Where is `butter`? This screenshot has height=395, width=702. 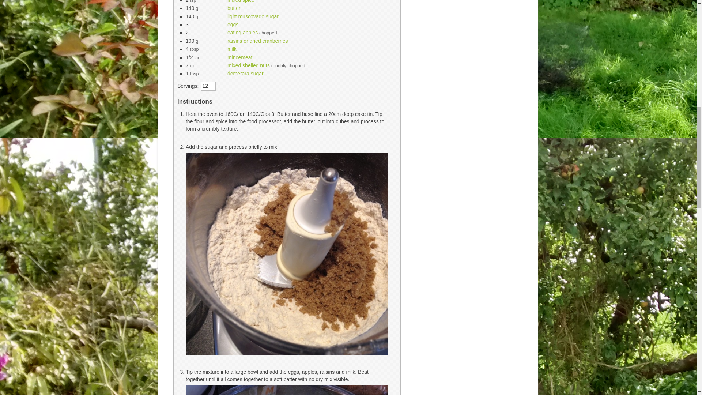 butter is located at coordinates (234, 8).